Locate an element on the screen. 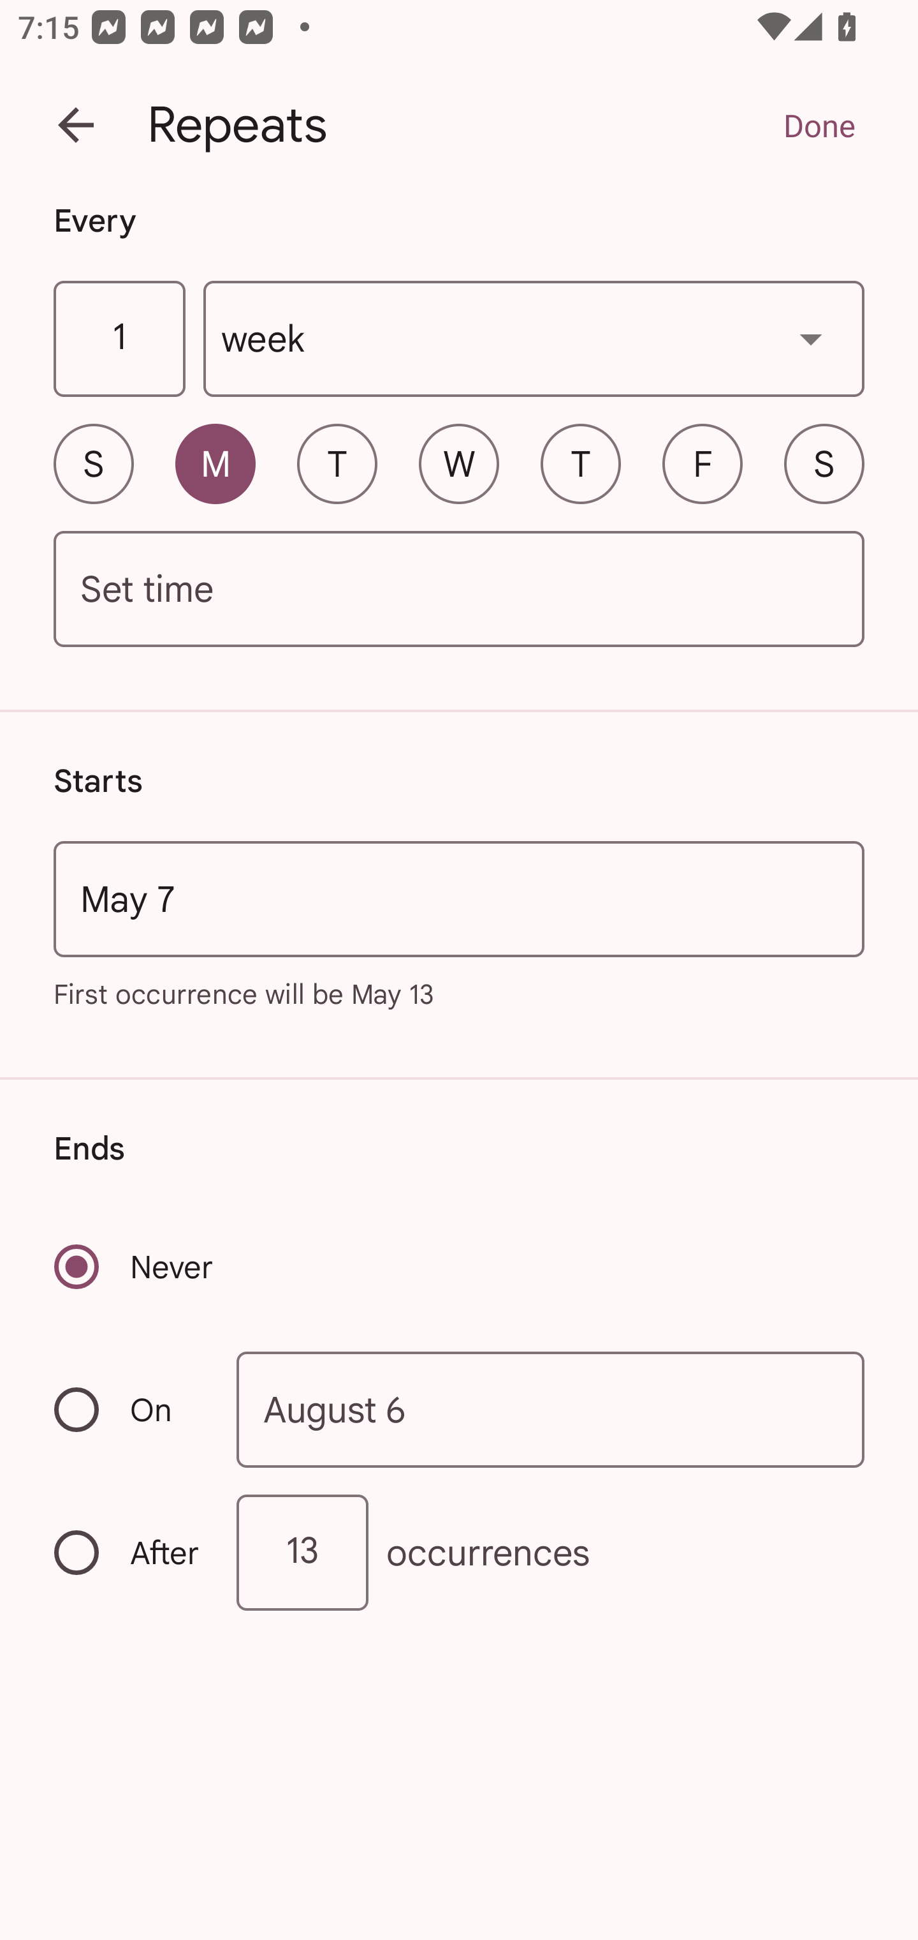 The width and height of the screenshot is (918, 1940). S Sunday is located at coordinates (93, 463).